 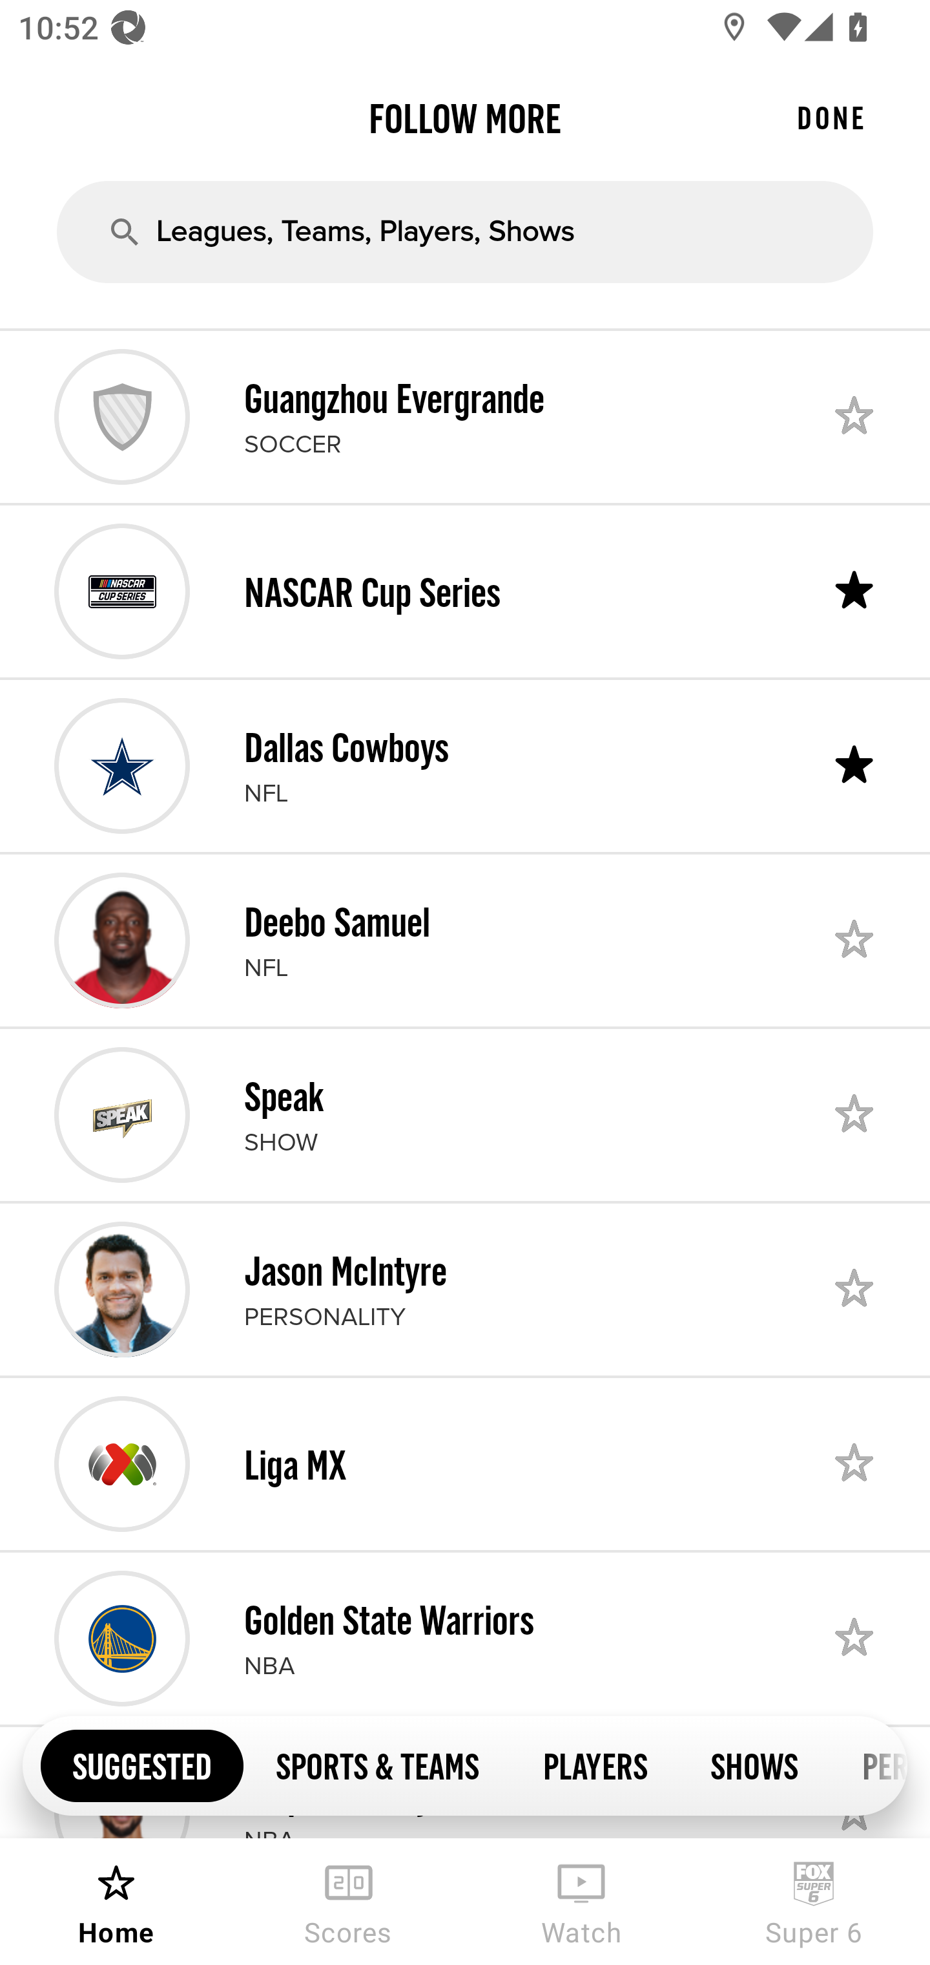 I want to click on Scores, so click(x=349, y=1902).